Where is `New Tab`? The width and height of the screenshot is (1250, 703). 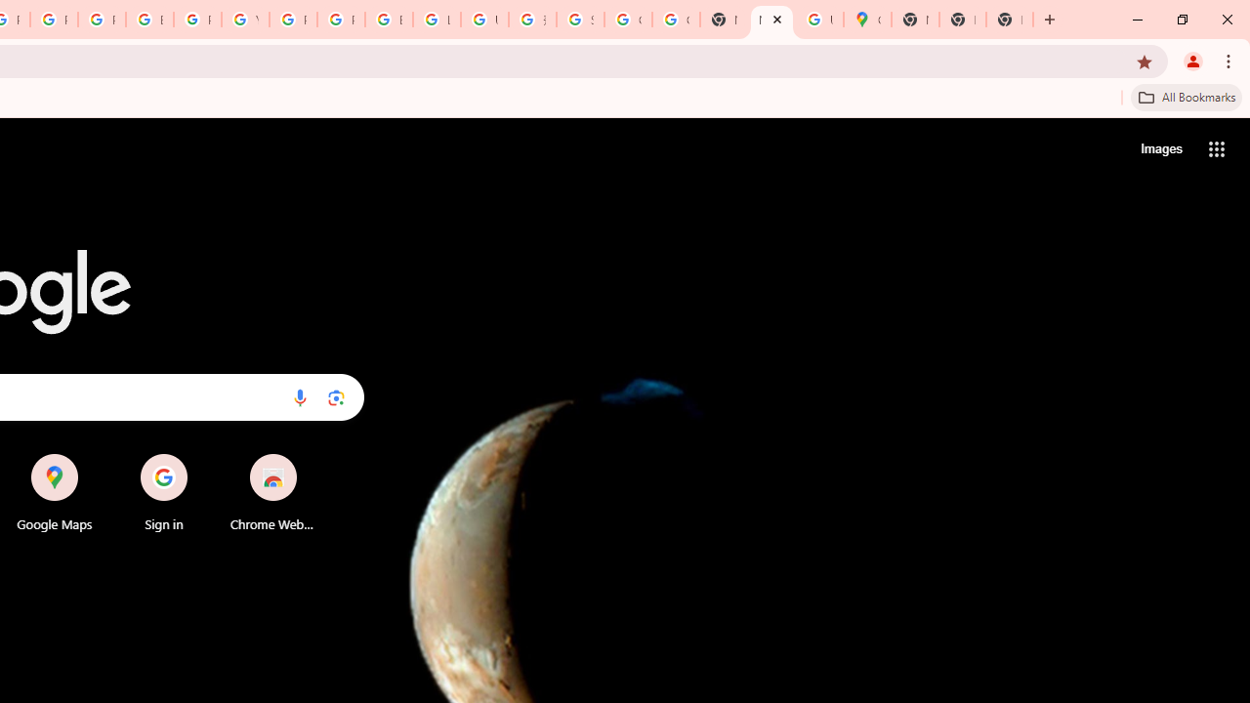
New Tab is located at coordinates (1010, 20).